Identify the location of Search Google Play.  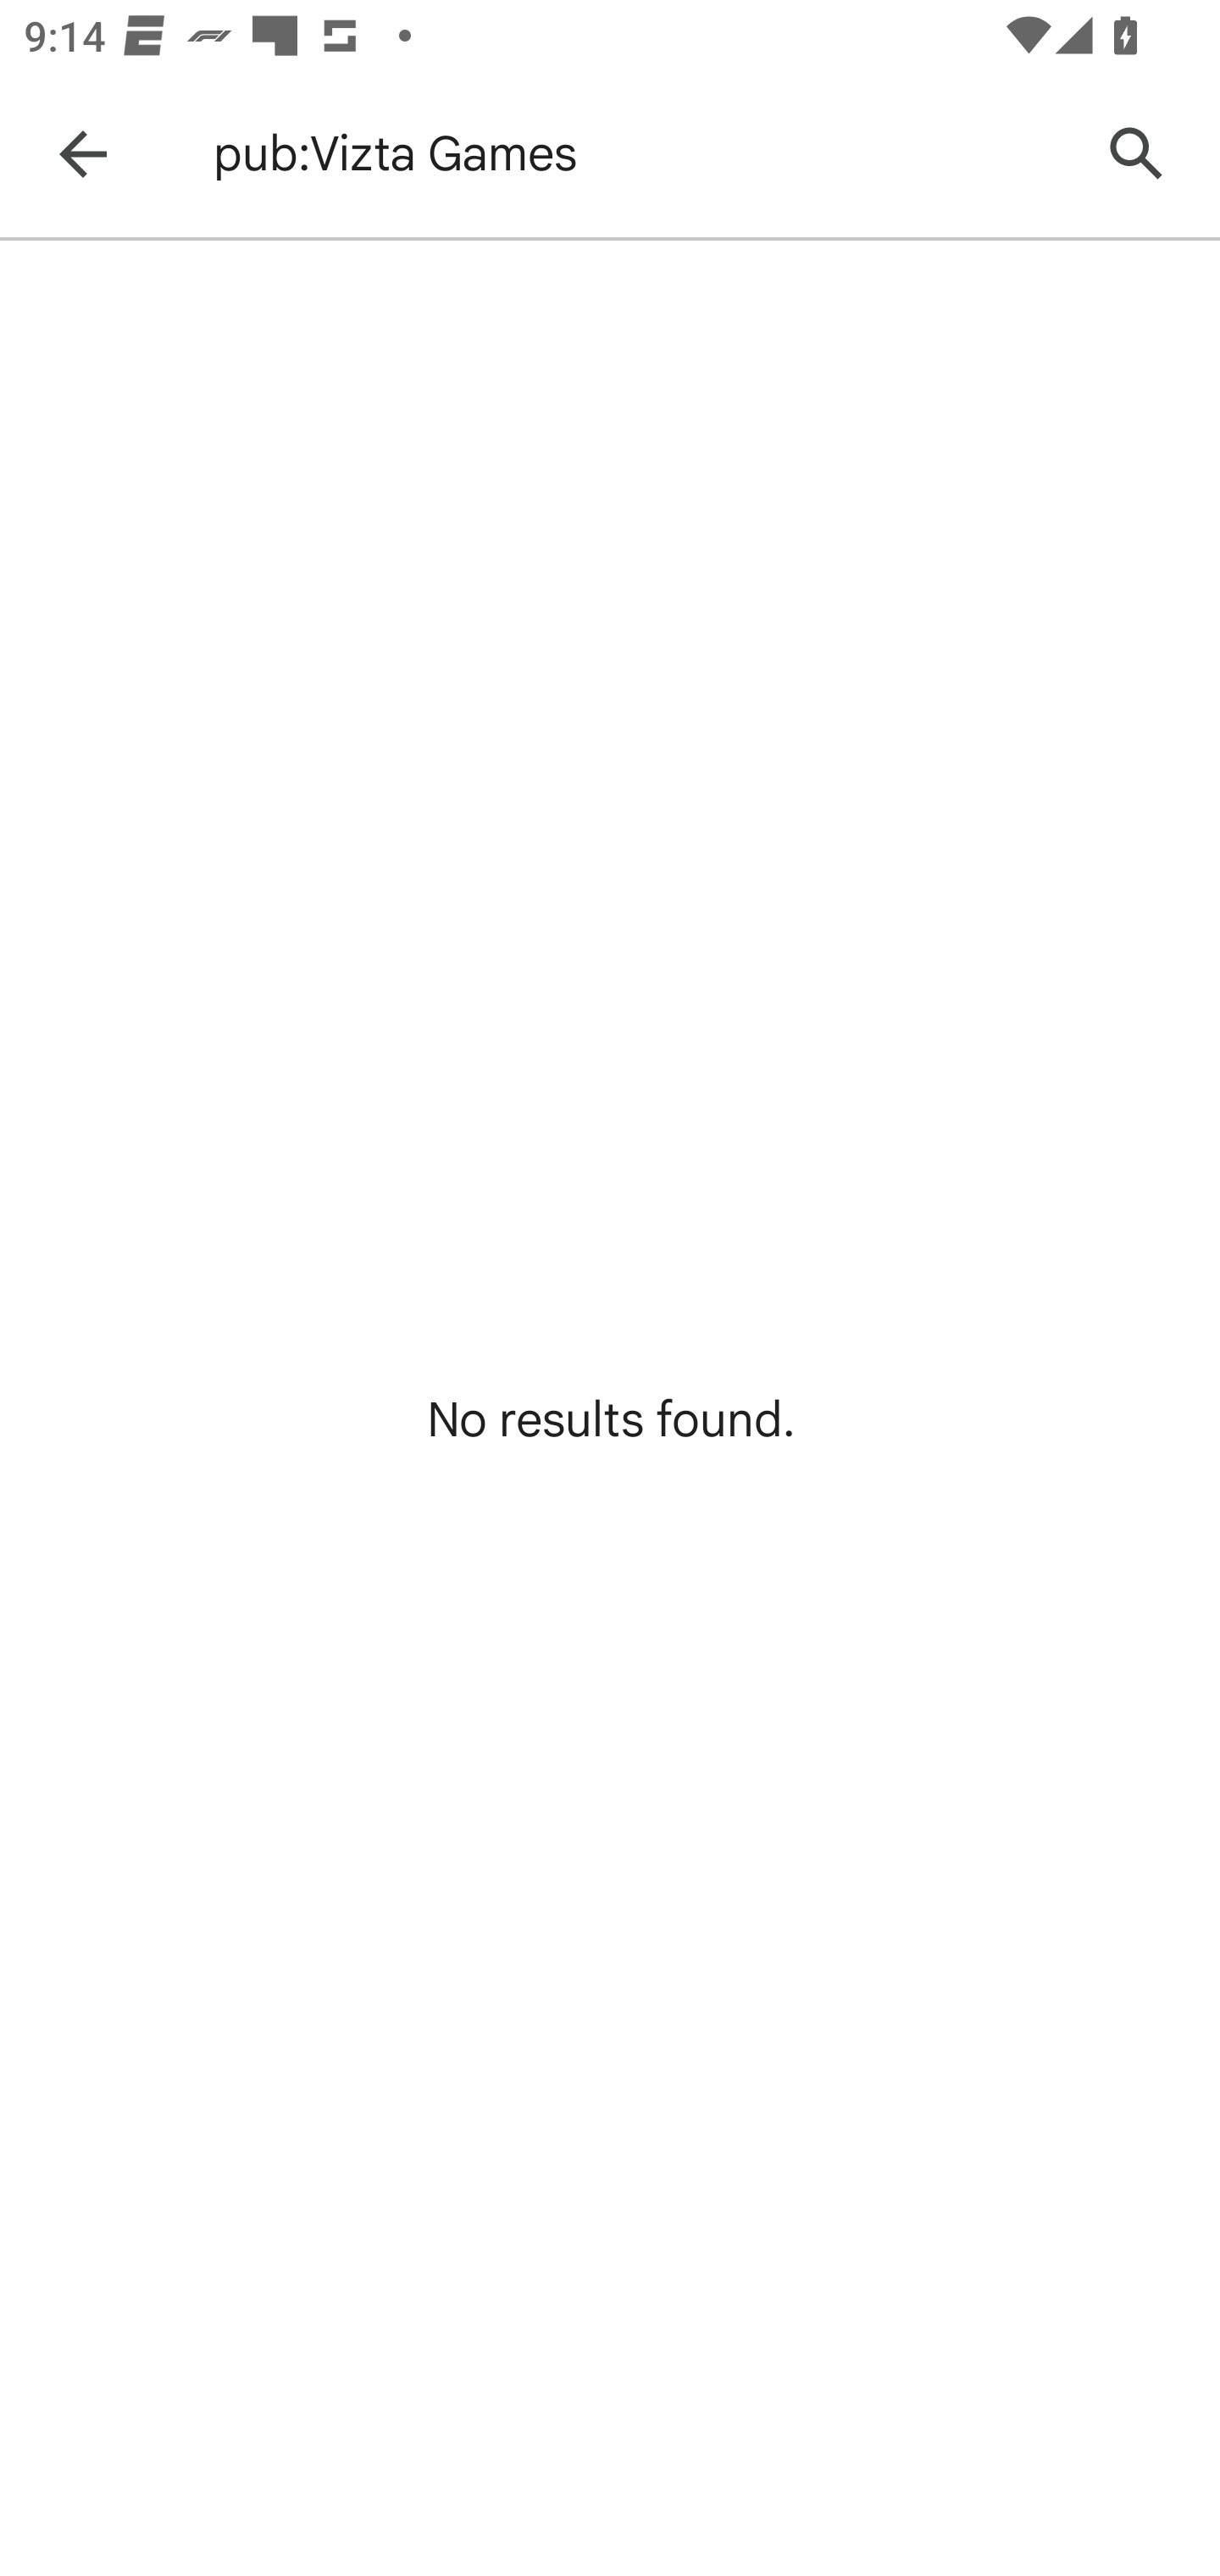
(1137, 154).